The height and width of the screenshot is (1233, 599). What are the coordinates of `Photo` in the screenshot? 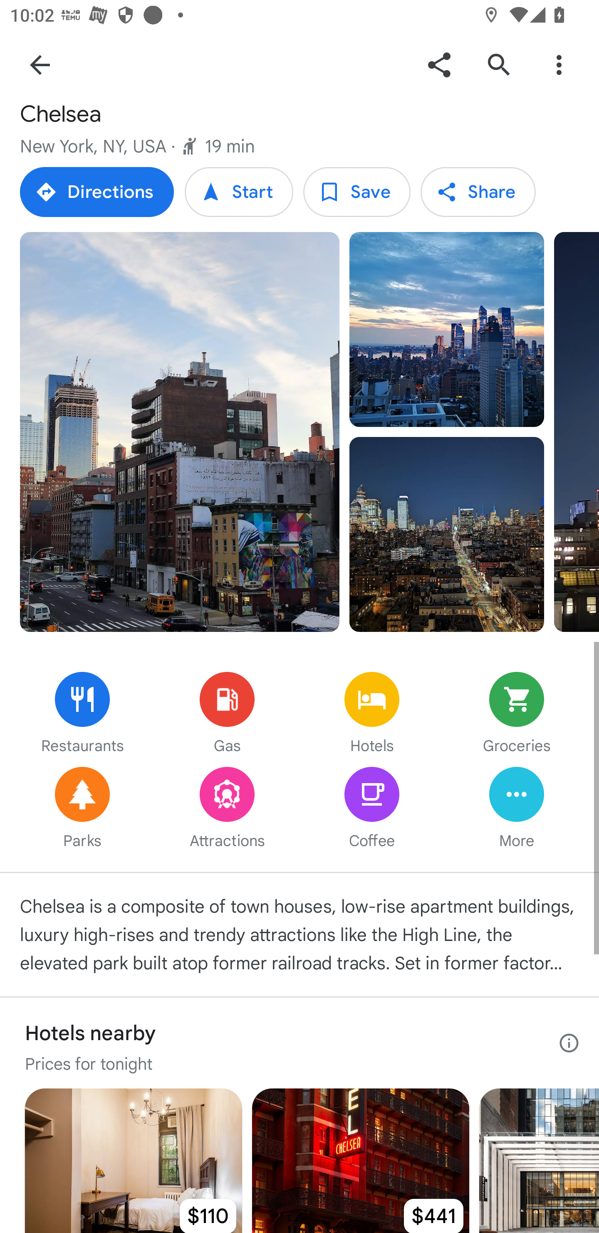 It's located at (180, 432).